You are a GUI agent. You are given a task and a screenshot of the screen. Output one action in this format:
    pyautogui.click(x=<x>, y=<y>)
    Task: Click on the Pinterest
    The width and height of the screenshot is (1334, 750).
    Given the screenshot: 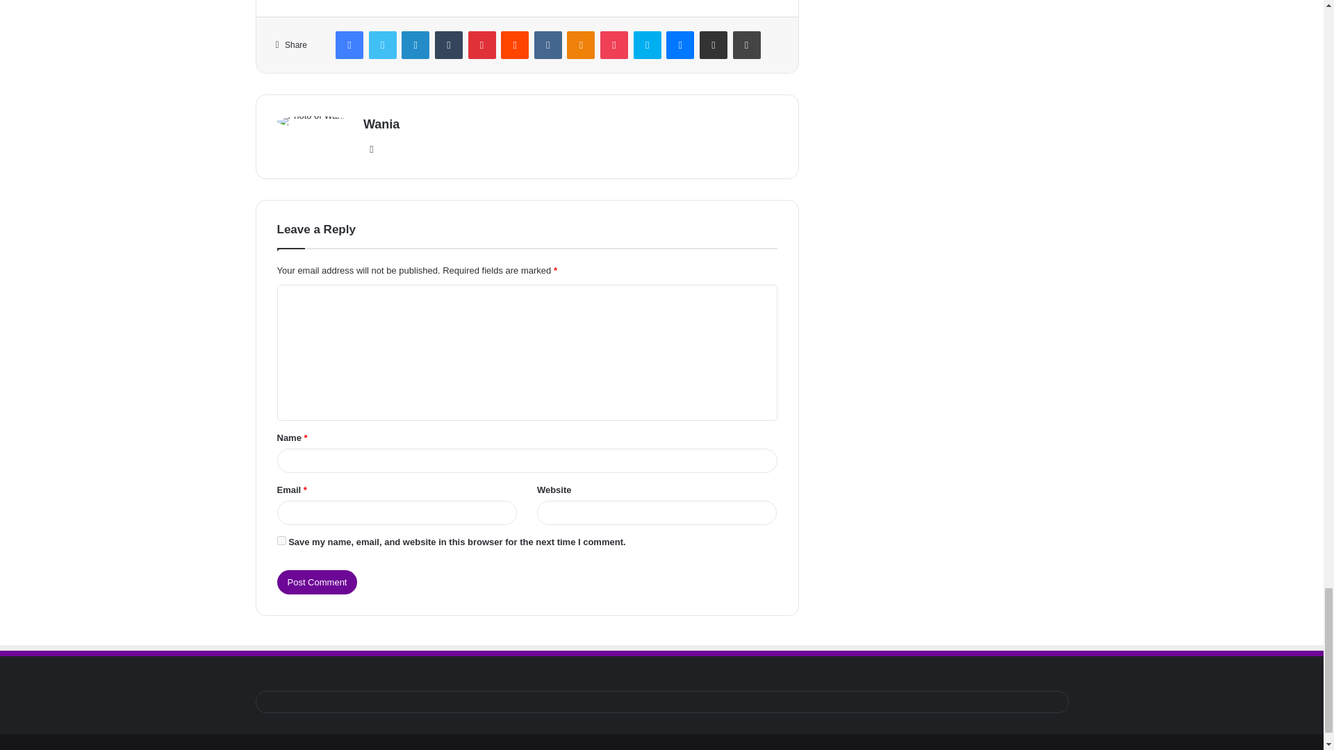 What is the action you would take?
    pyautogui.click(x=482, y=45)
    